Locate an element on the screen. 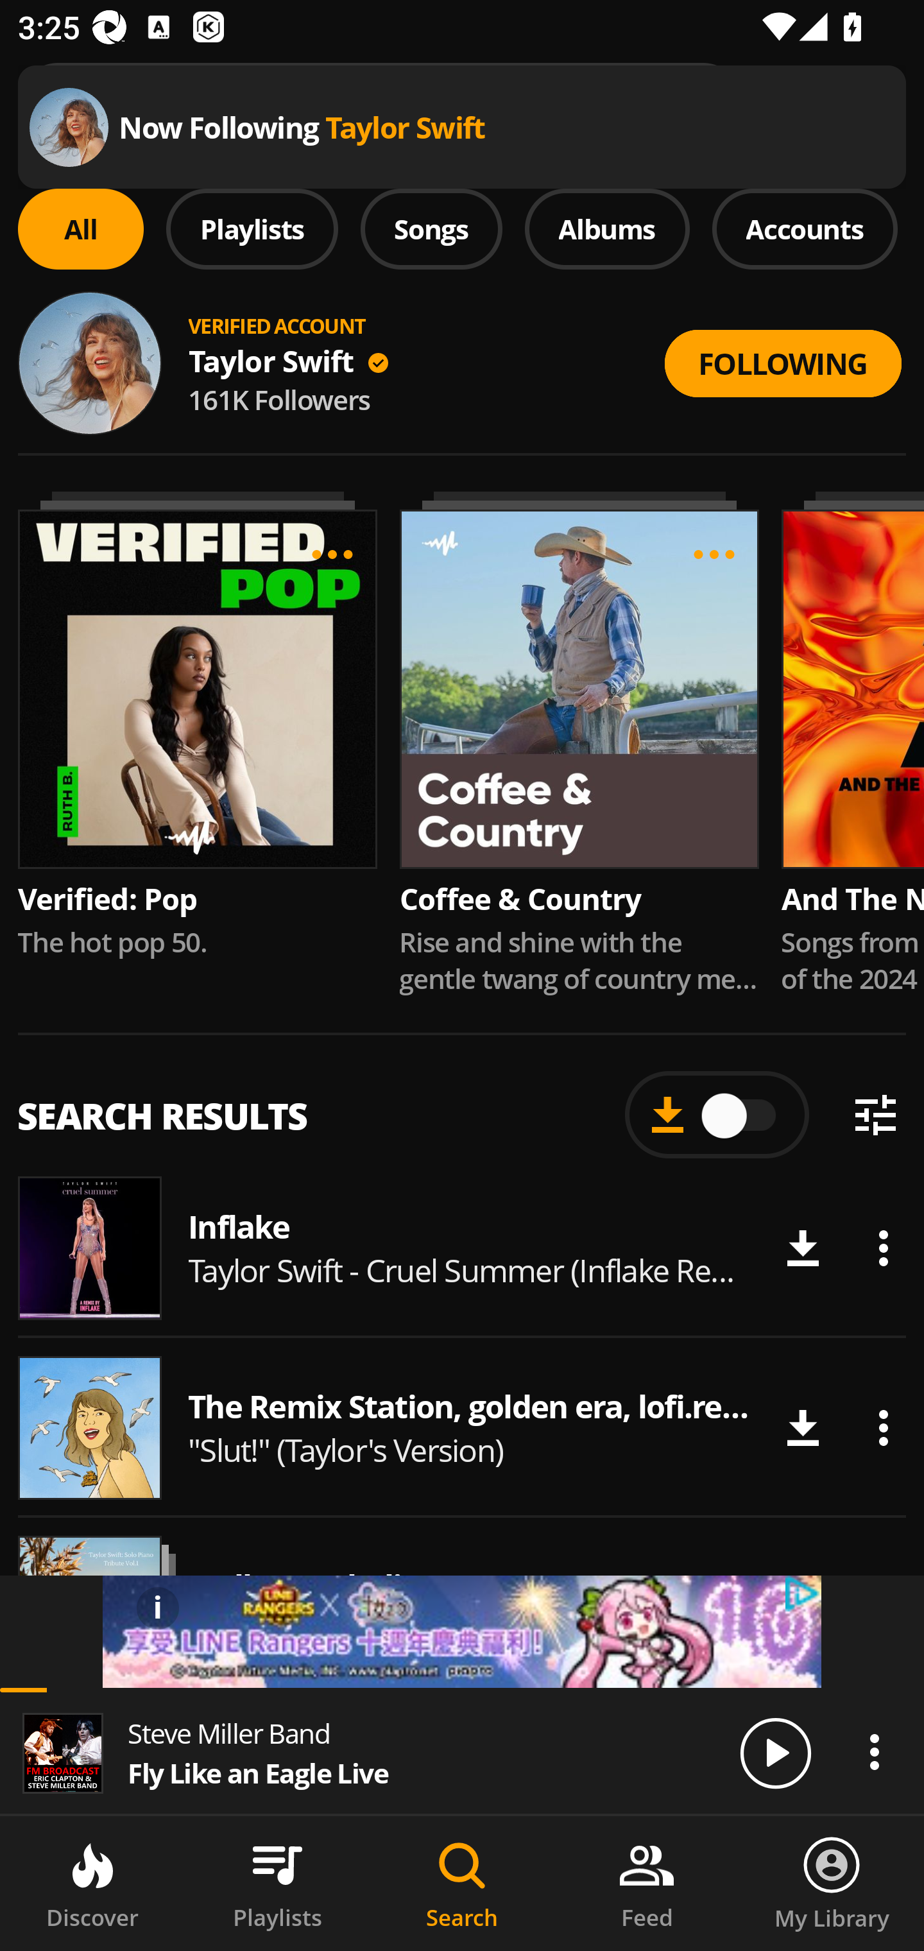 This screenshot has width=924, height=1951. Download is located at coordinates (802, 1248).